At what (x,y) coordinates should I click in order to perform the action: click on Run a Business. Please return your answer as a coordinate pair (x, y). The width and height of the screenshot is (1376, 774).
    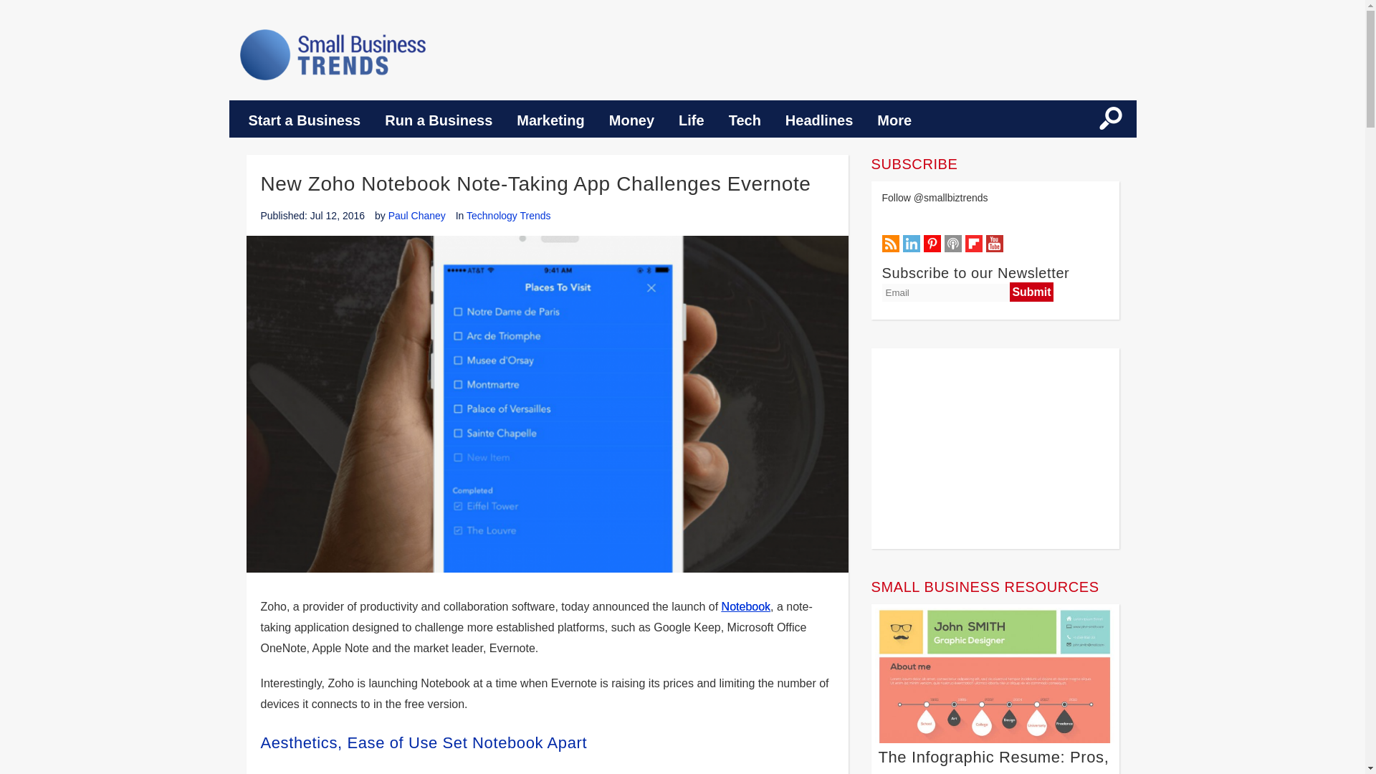
    Looking at the image, I should click on (439, 120).